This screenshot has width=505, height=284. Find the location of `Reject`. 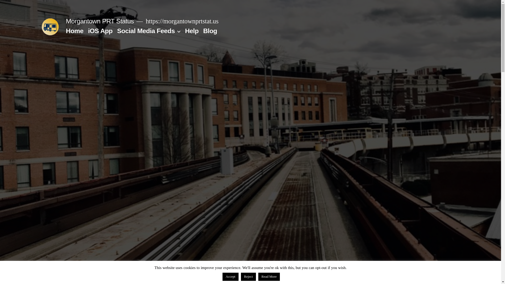

Reject is located at coordinates (248, 277).